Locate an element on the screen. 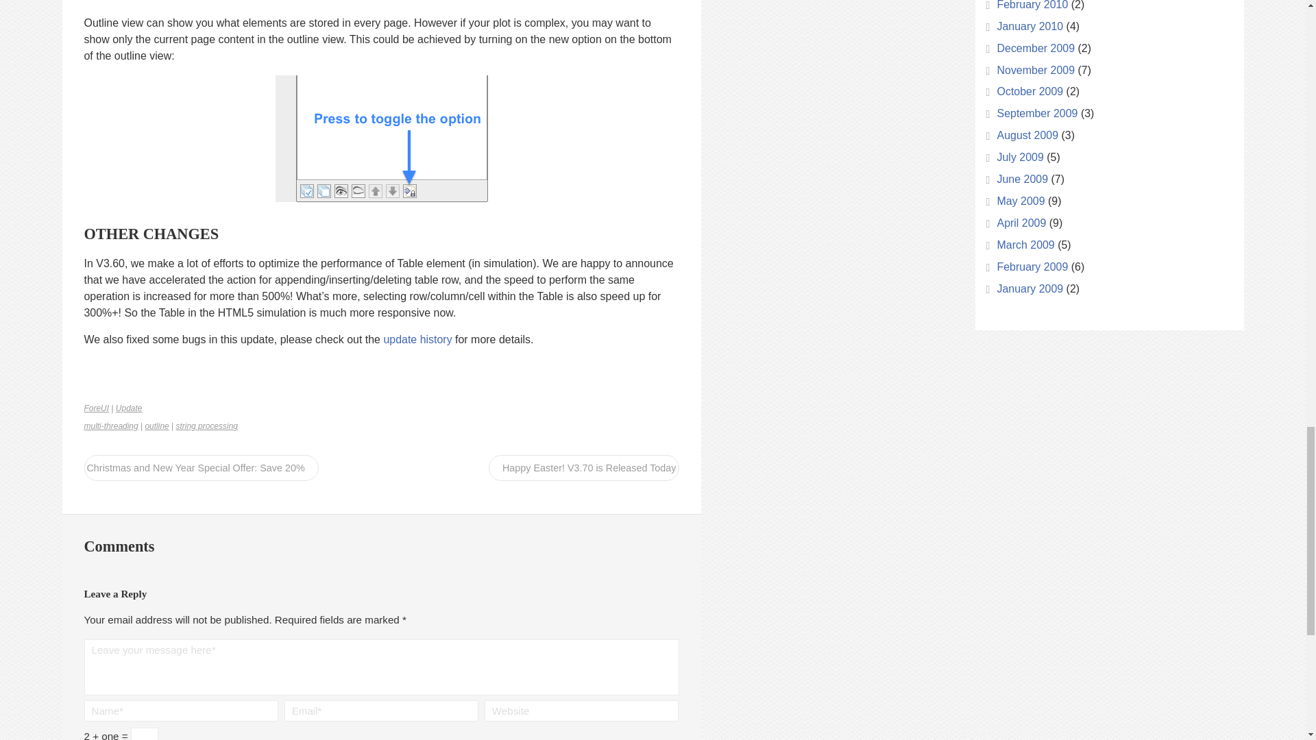 This screenshot has height=740, width=1316. outline is located at coordinates (156, 425).